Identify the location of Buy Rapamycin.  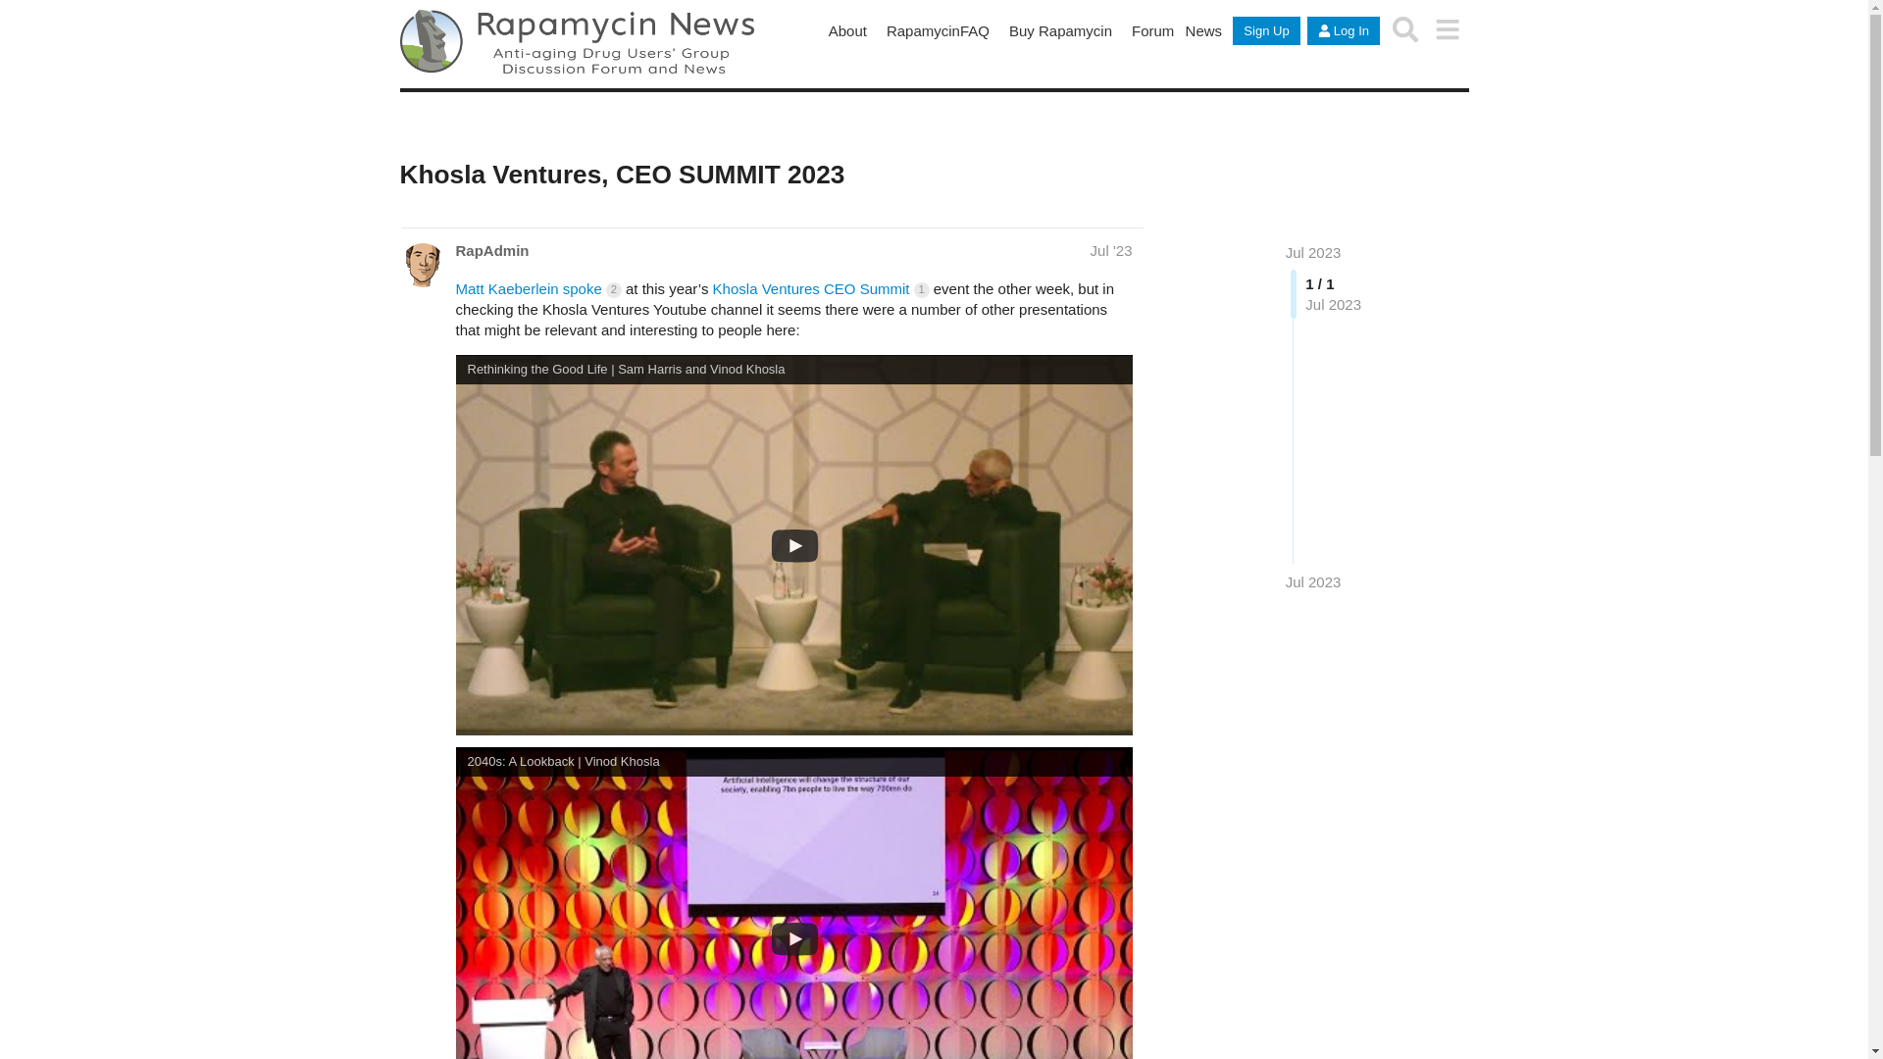
(1061, 31).